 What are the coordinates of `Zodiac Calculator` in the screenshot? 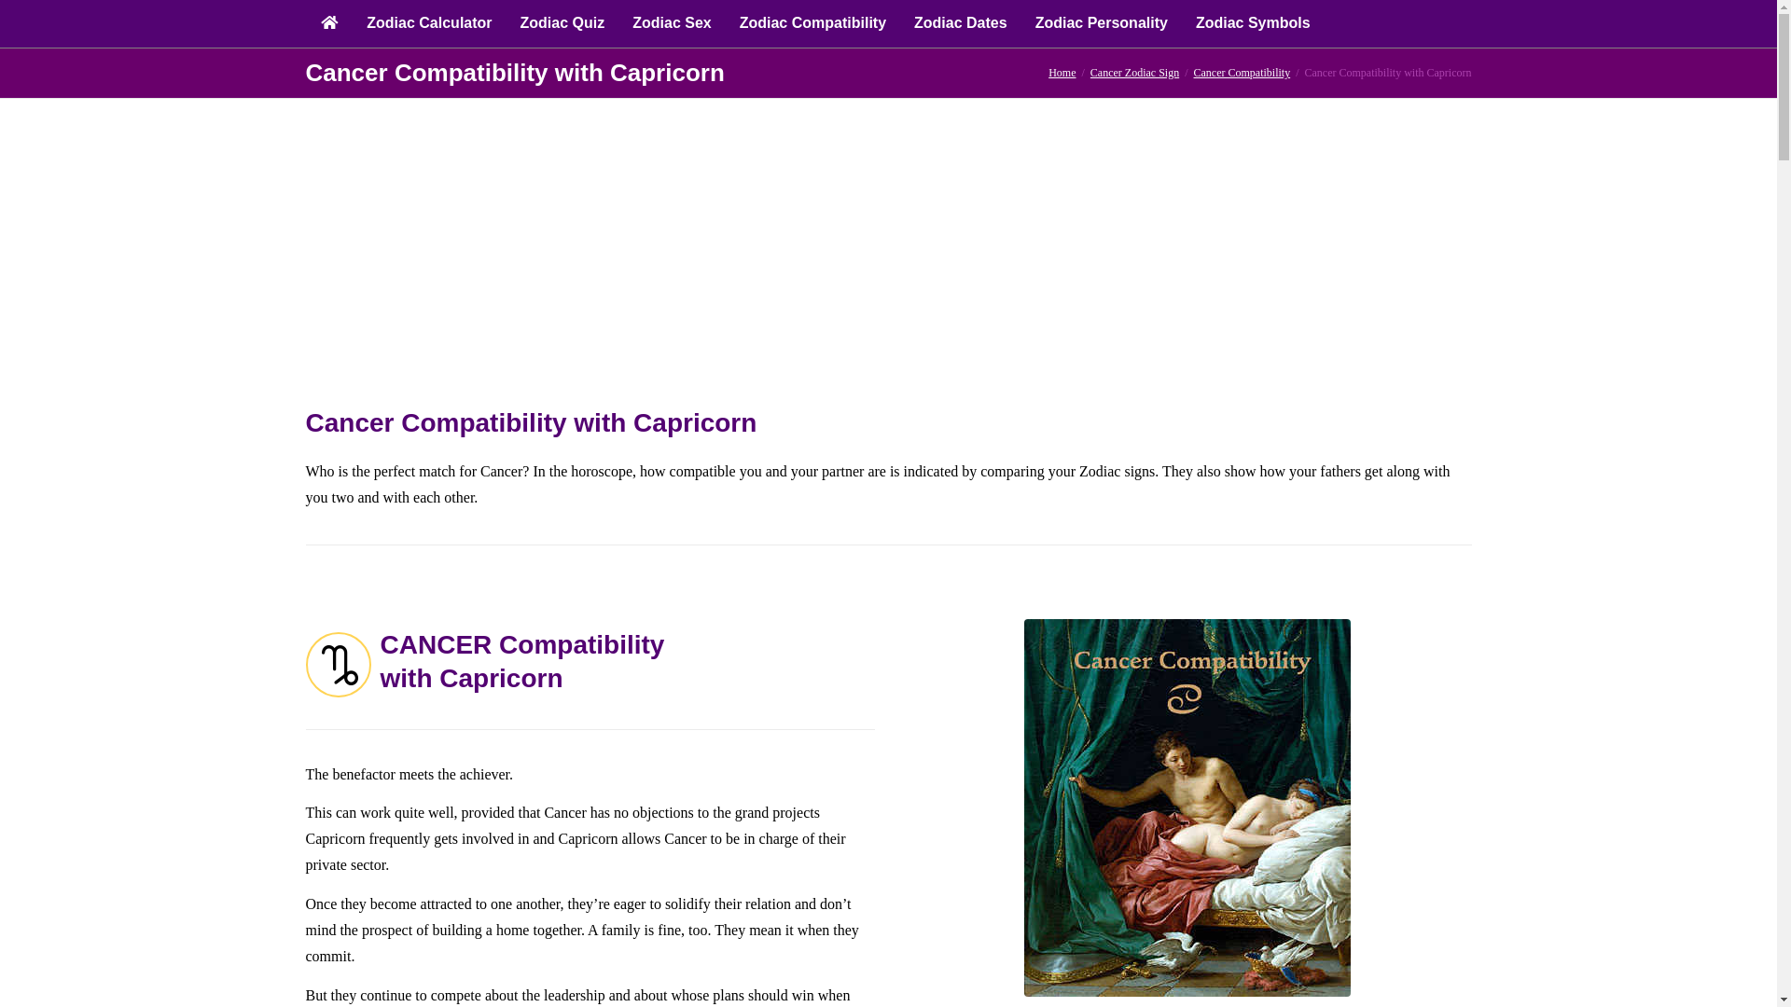 It's located at (429, 23).